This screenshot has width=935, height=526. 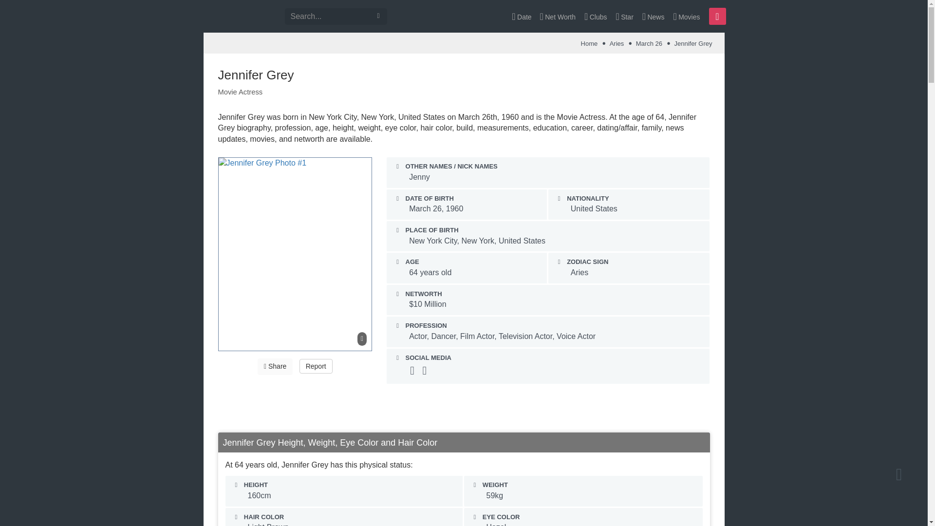 What do you see at coordinates (275, 366) in the screenshot?
I see `Share` at bounding box center [275, 366].